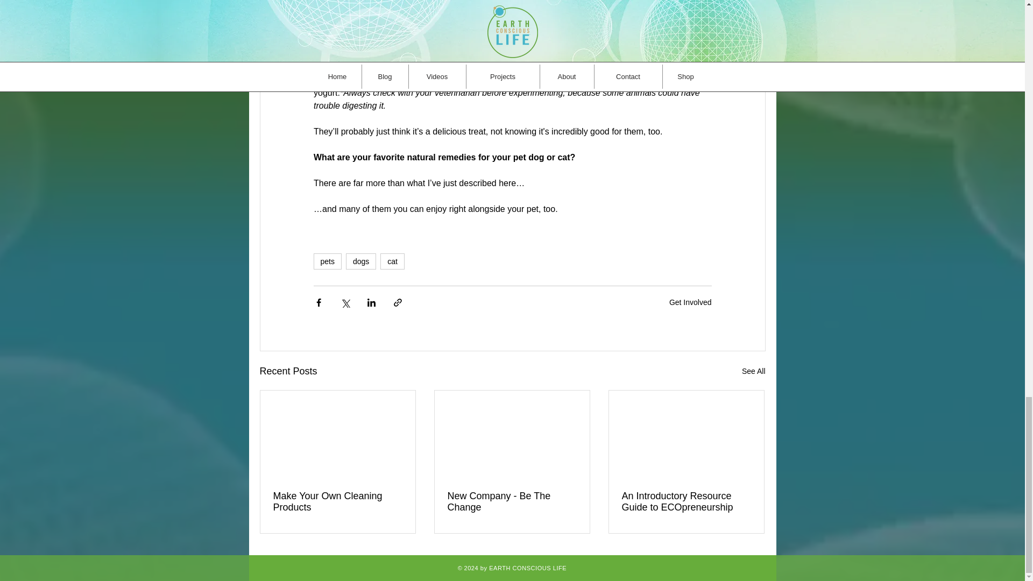 This screenshot has height=581, width=1033. What do you see at coordinates (512, 501) in the screenshot?
I see `New Company - Be The Change` at bounding box center [512, 501].